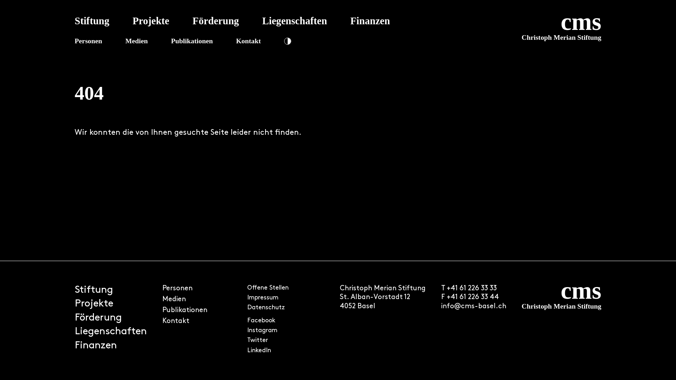 The width and height of the screenshot is (676, 380). I want to click on Impressum, so click(263, 298).